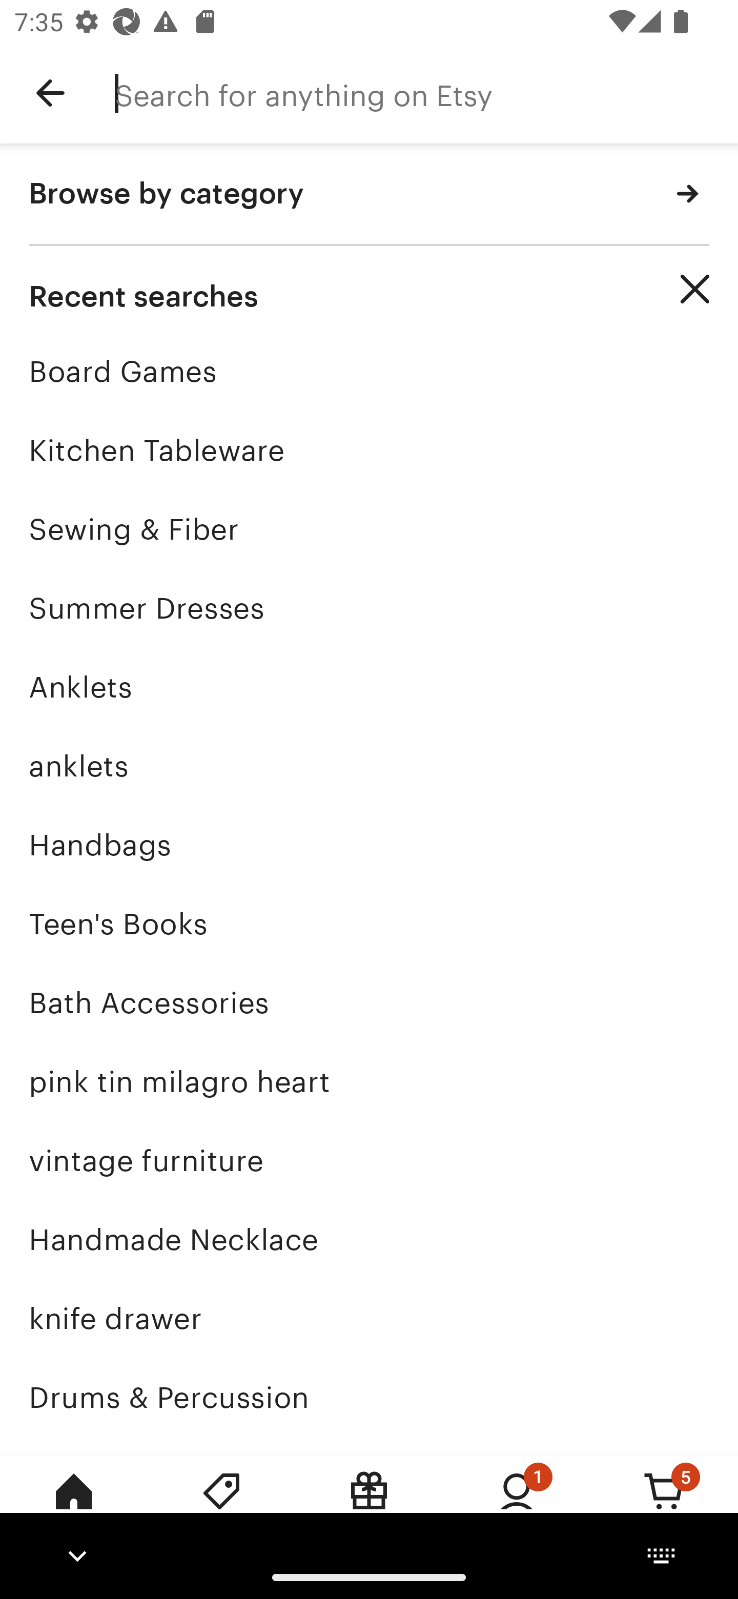 This screenshot has height=1599, width=738. What do you see at coordinates (369, 924) in the screenshot?
I see `Teen's Books` at bounding box center [369, 924].